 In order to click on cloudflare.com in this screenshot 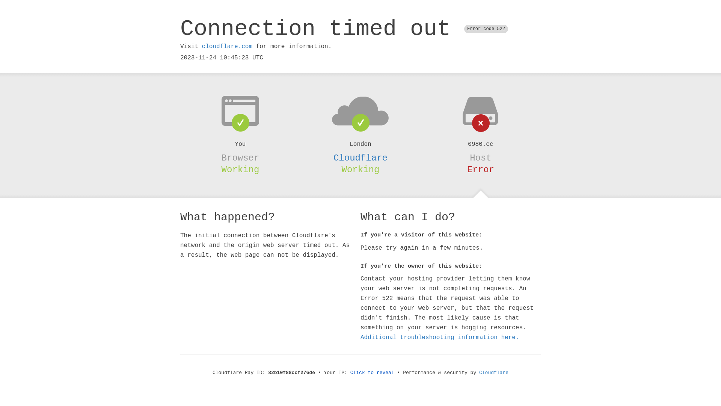, I will do `click(227, 47)`.